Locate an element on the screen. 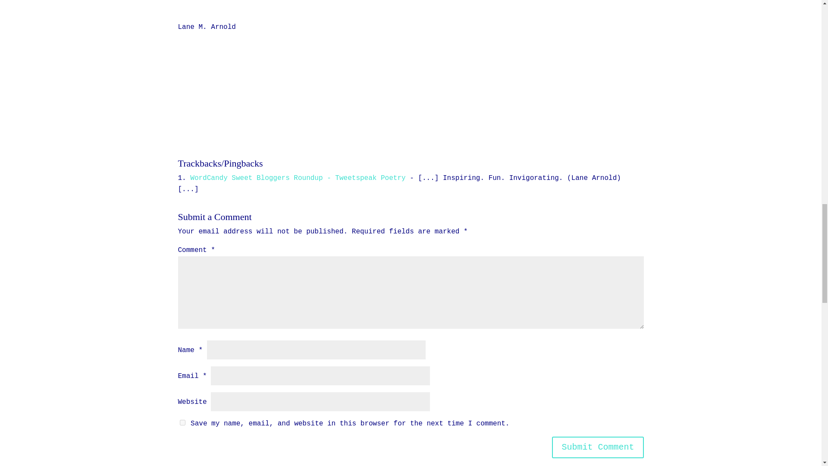 The image size is (828, 466). Submit Comment is located at coordinates (598, 447).